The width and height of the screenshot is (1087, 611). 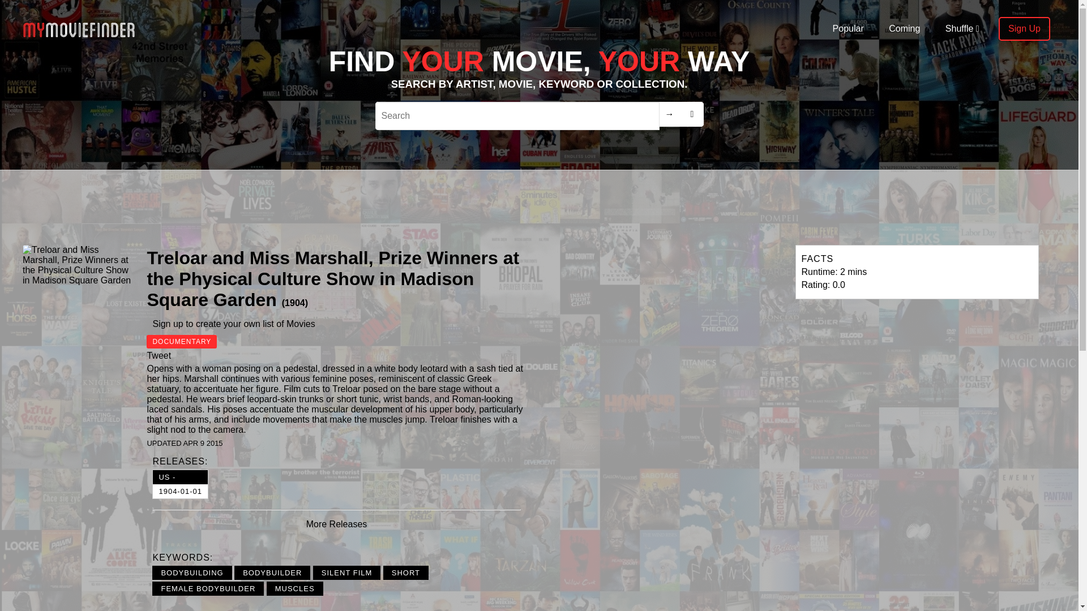 What do you see at coordinates (159, 355) in the screenshot?
I see `Tweet` at bounding box center [159, 355].